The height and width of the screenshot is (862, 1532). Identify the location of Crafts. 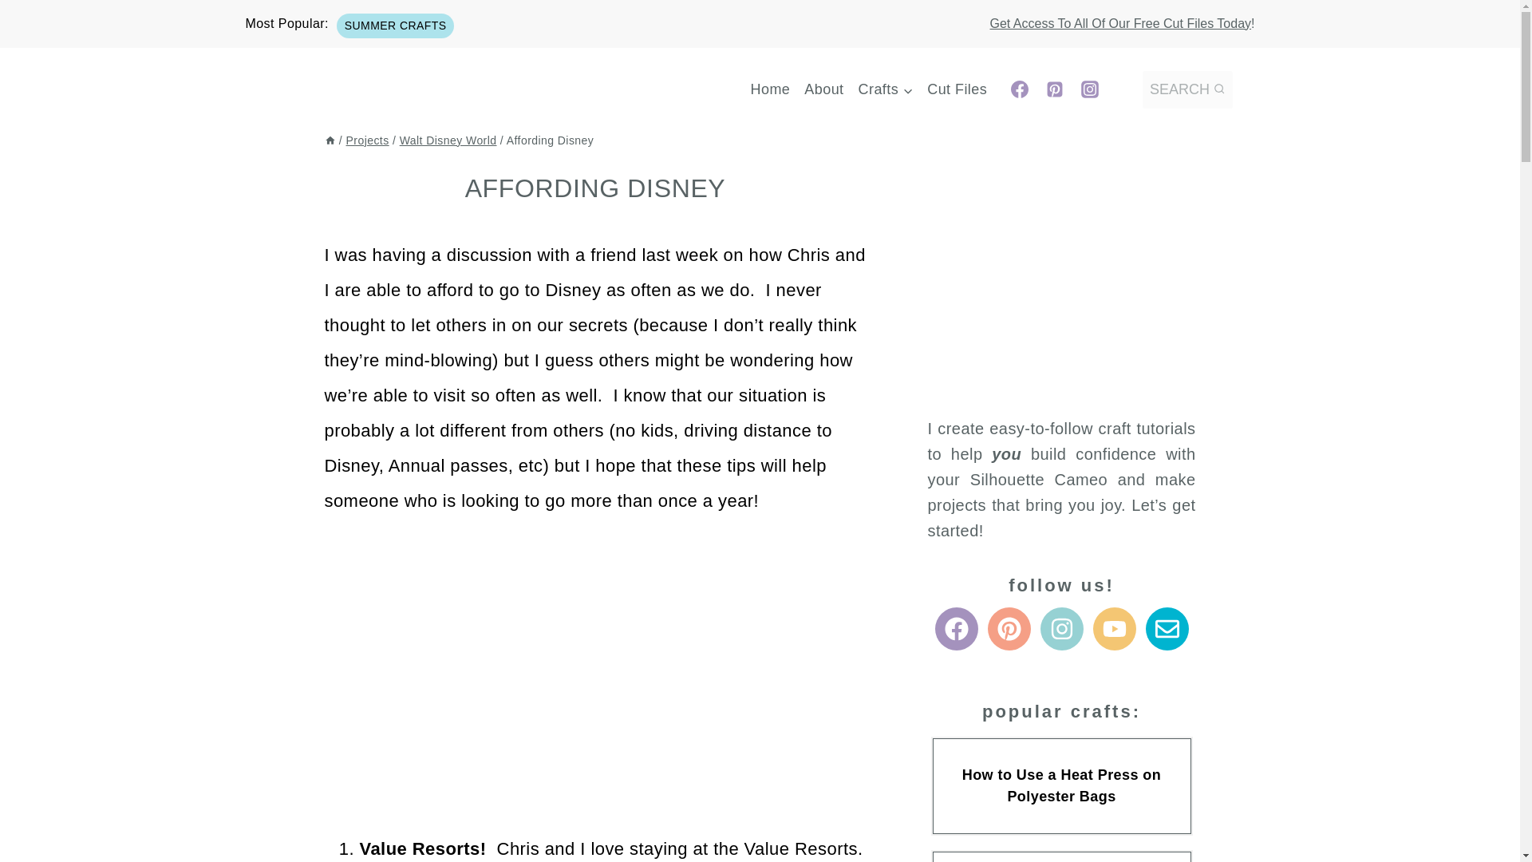
(886, 89).